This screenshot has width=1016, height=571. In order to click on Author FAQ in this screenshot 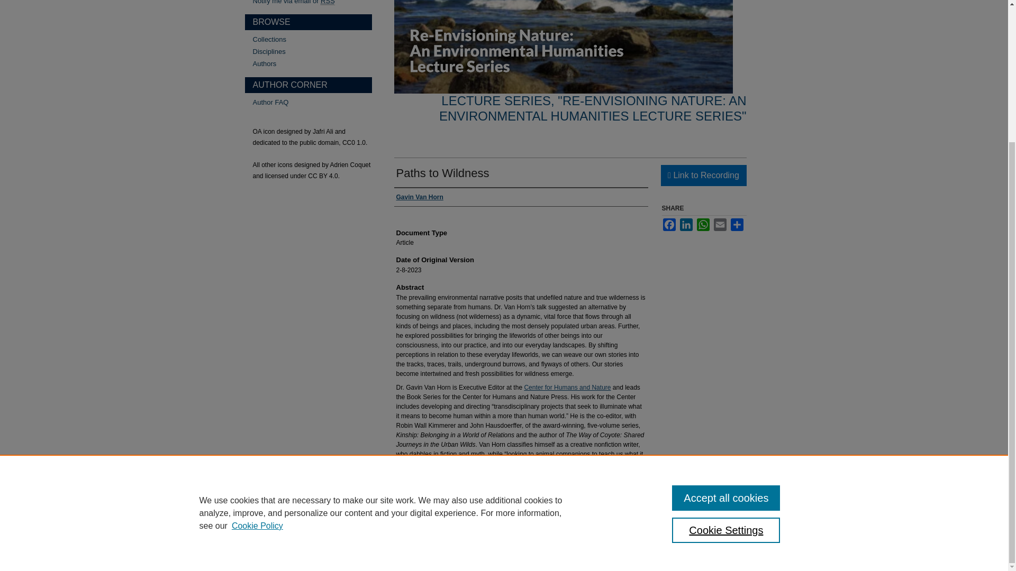, I will do `click(312, 102)`.